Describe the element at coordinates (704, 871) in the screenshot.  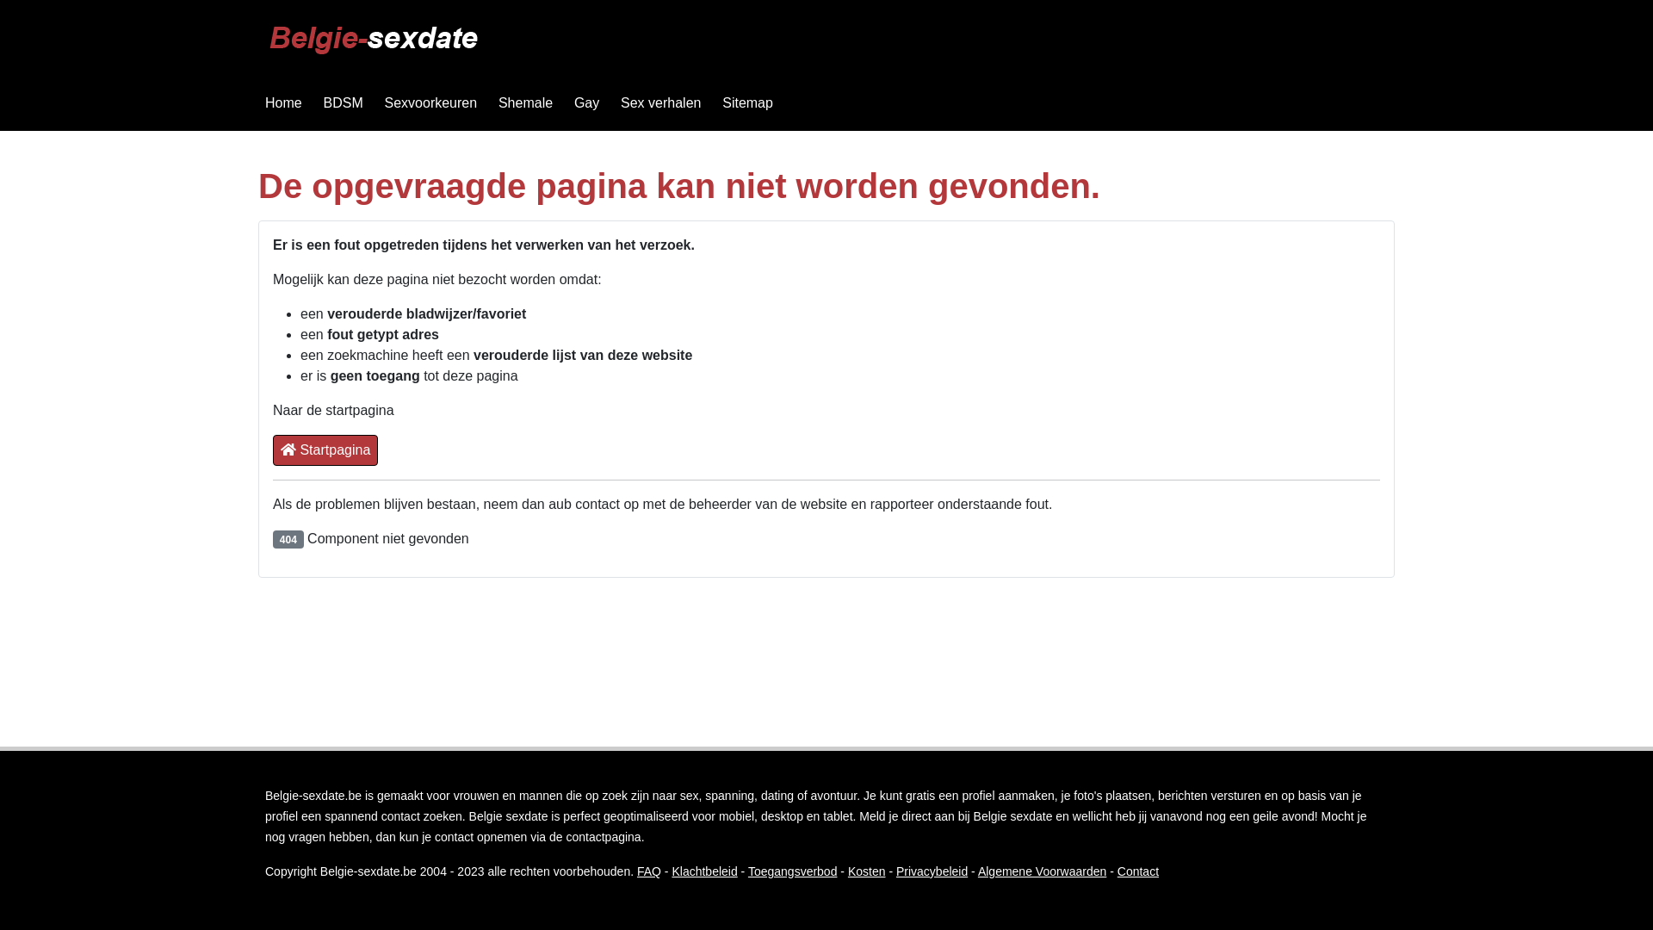
I see `Klachtbeleid` at that location.